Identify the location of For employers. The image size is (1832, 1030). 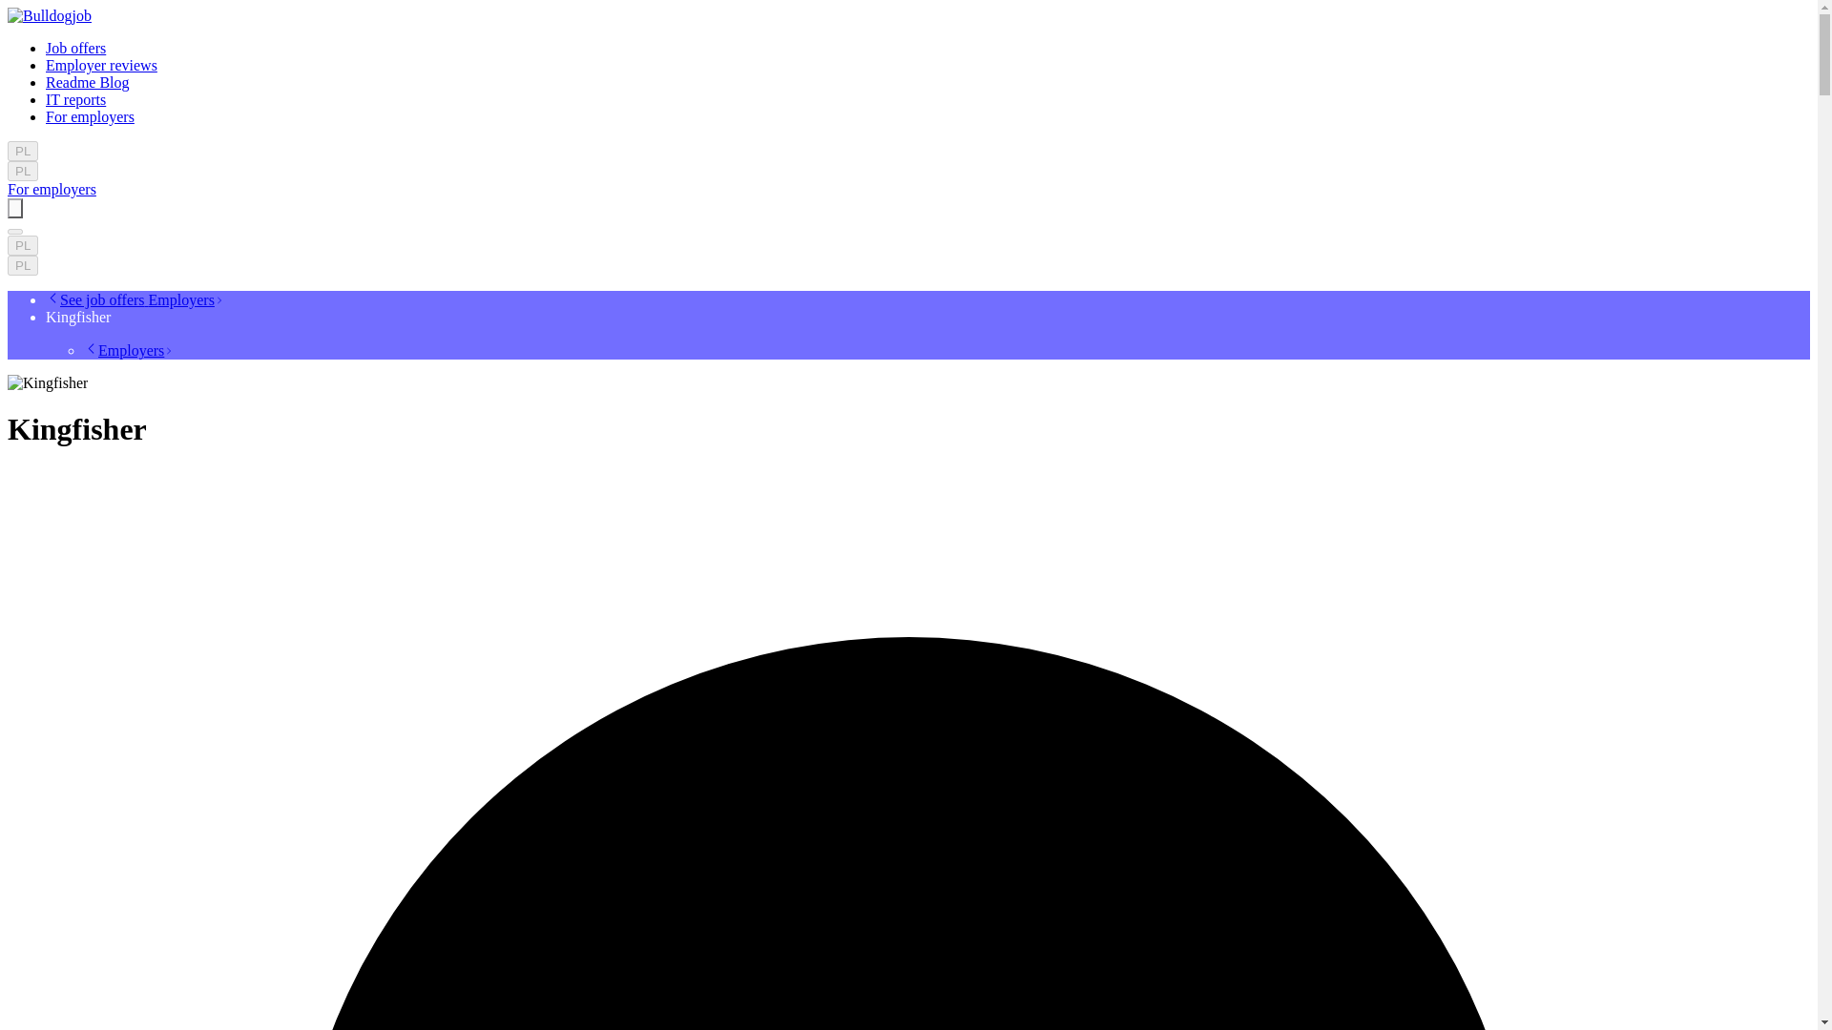
(52, 189).